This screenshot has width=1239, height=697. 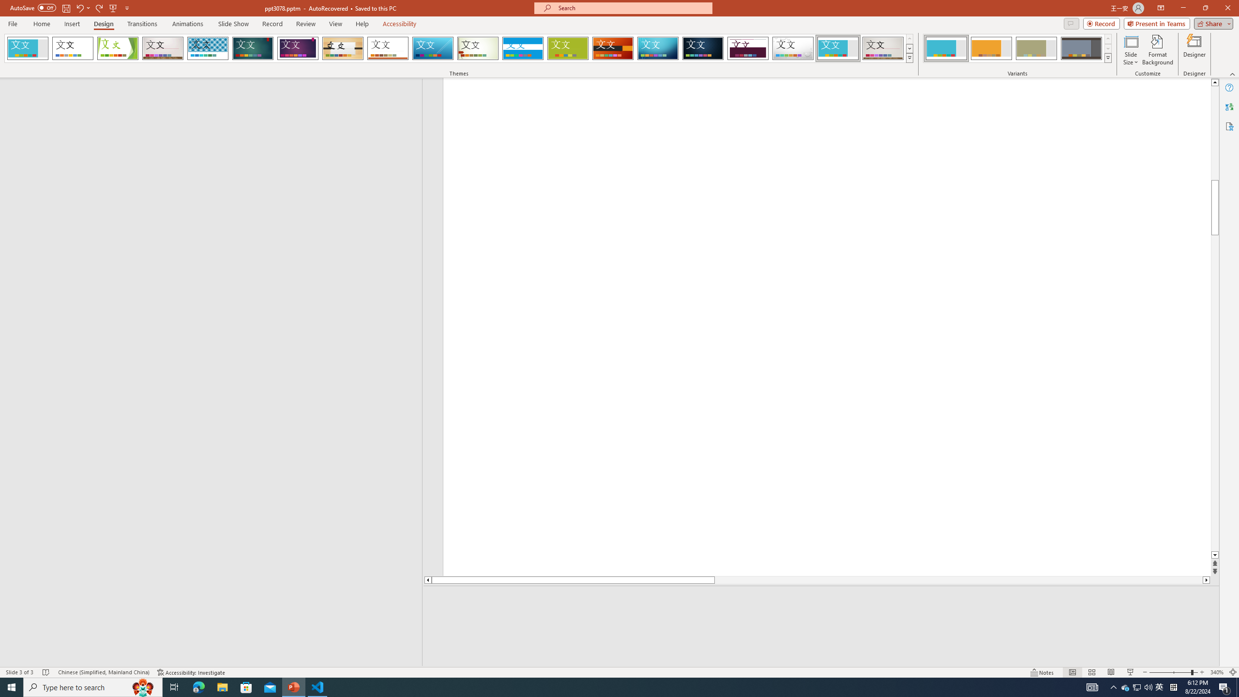 What do you see at coordinates (215, 98) in the screenshot?
I see `Outline` at bounding box center [215, 98].